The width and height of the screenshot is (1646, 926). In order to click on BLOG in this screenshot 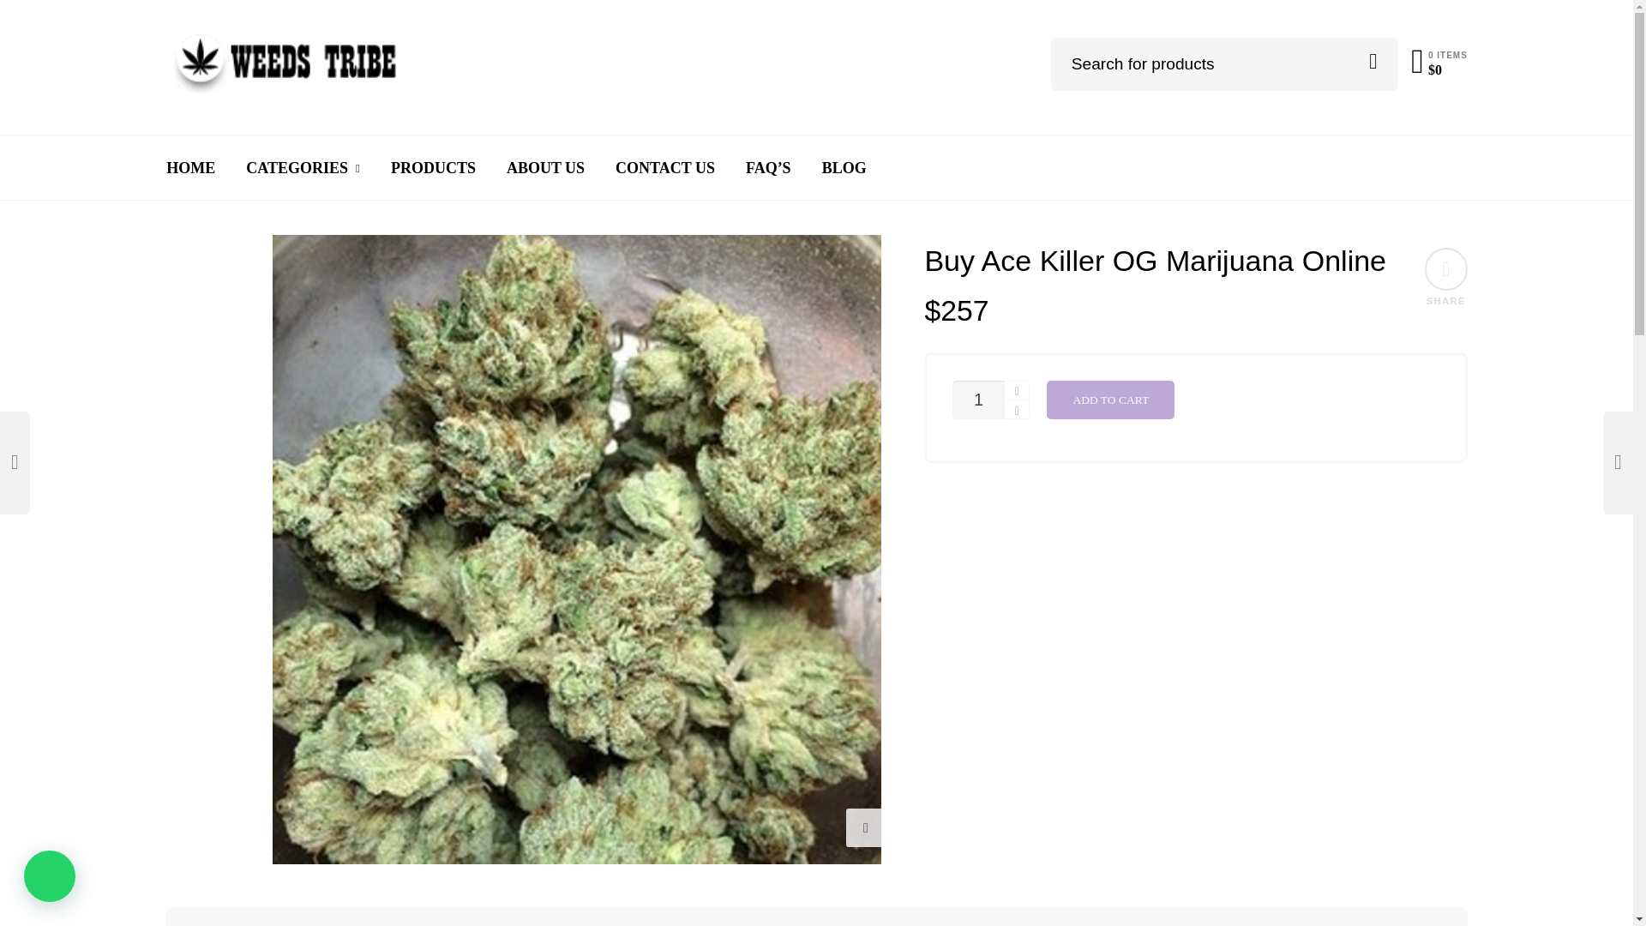, I will do `click(844, 168)`.